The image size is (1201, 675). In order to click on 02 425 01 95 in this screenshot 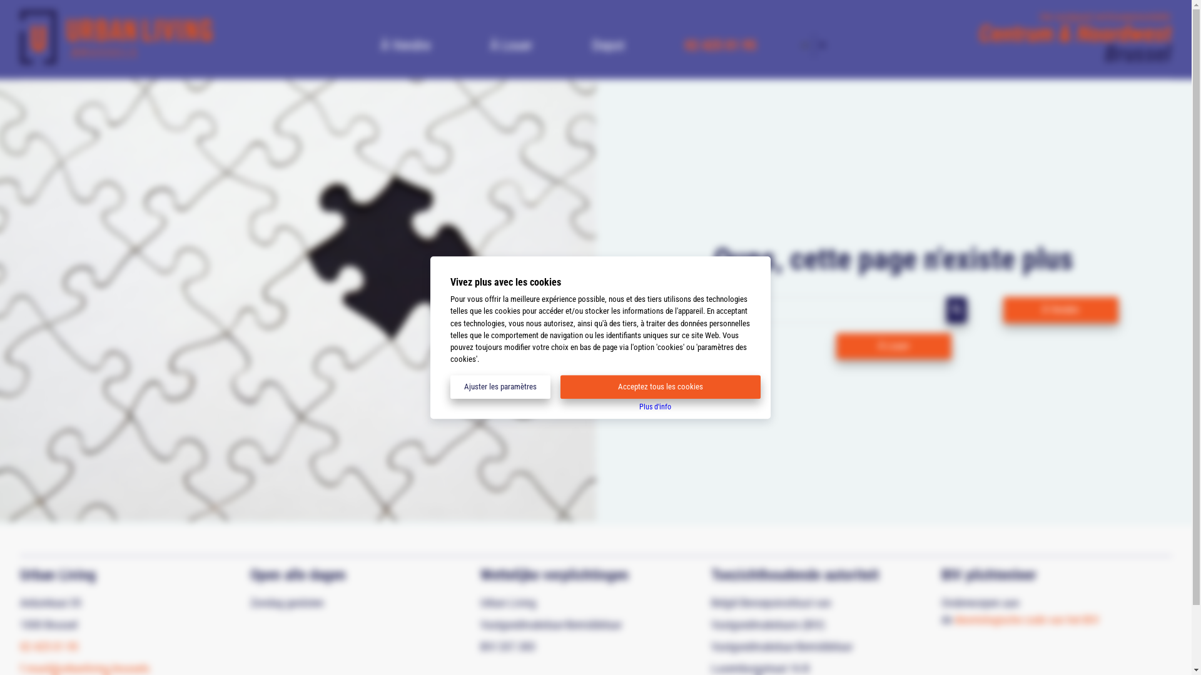, I will do `click(49, 646)`.